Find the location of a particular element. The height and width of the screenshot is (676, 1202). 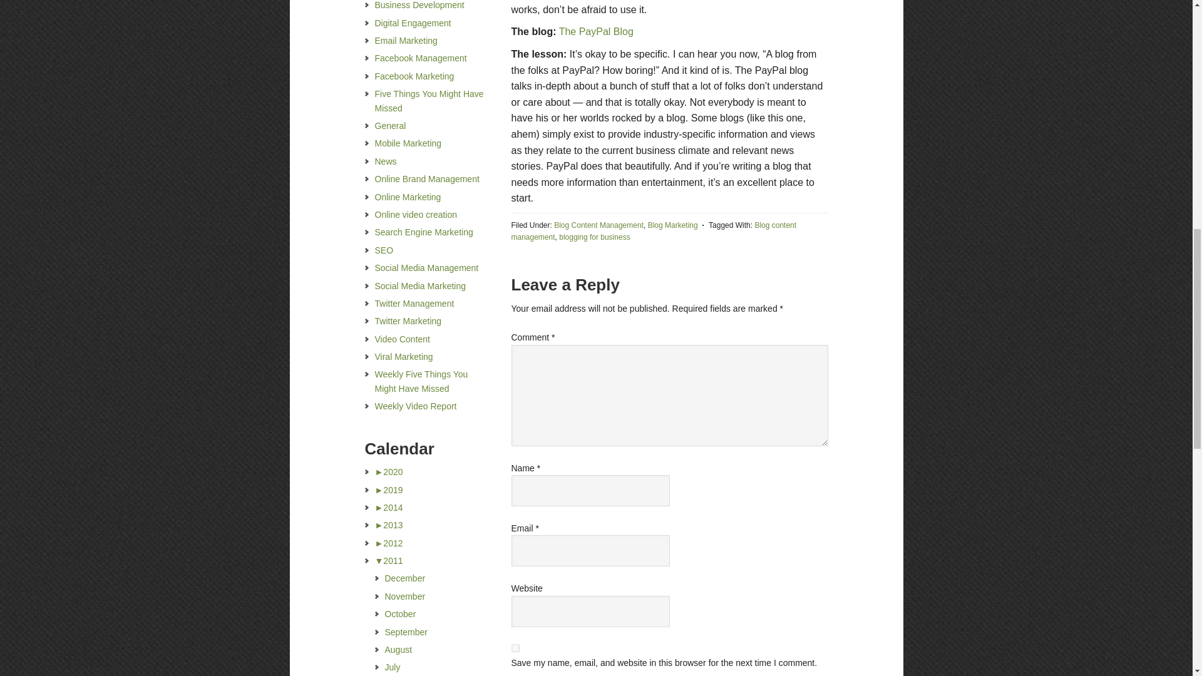

2020 is located at coordinates (388, 472).